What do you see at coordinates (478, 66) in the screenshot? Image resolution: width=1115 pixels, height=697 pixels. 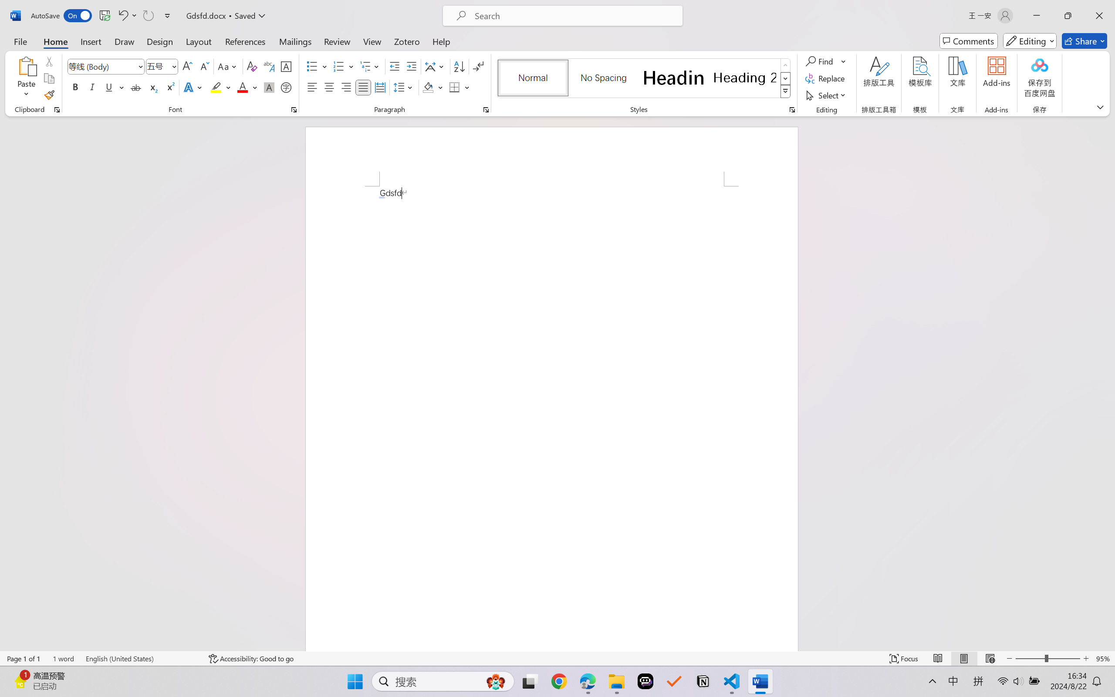 I see `Show/Hide Editing Marks` at bounding box center [478, 66].